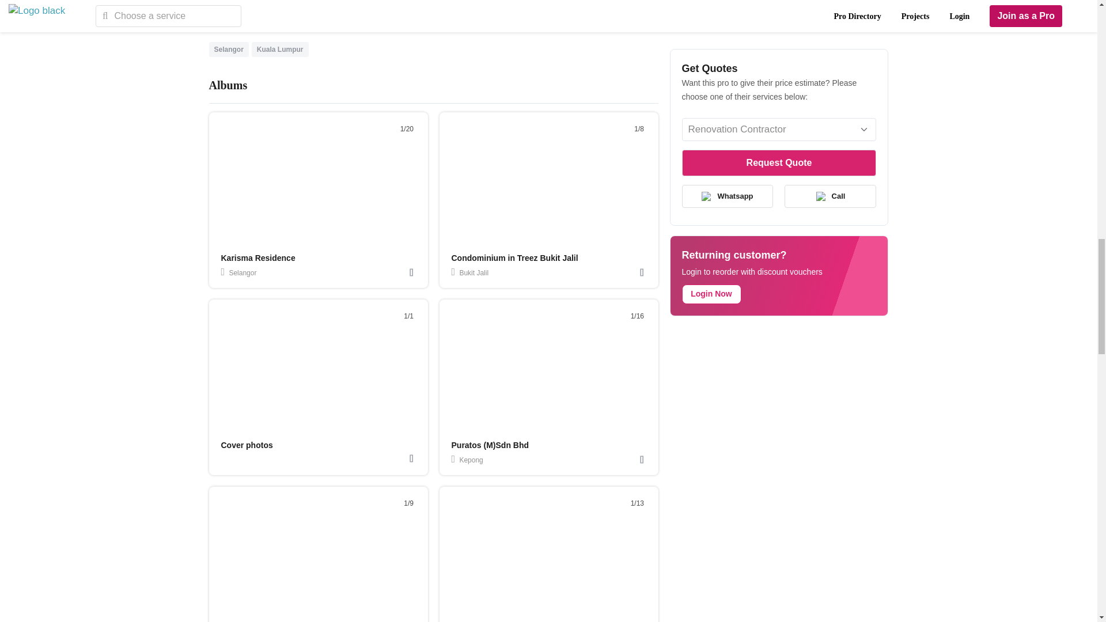 Image resolution: width=1106 pixels, height=622 pixels. I want to click on Kontraktor Rumah, so click(476, 1).